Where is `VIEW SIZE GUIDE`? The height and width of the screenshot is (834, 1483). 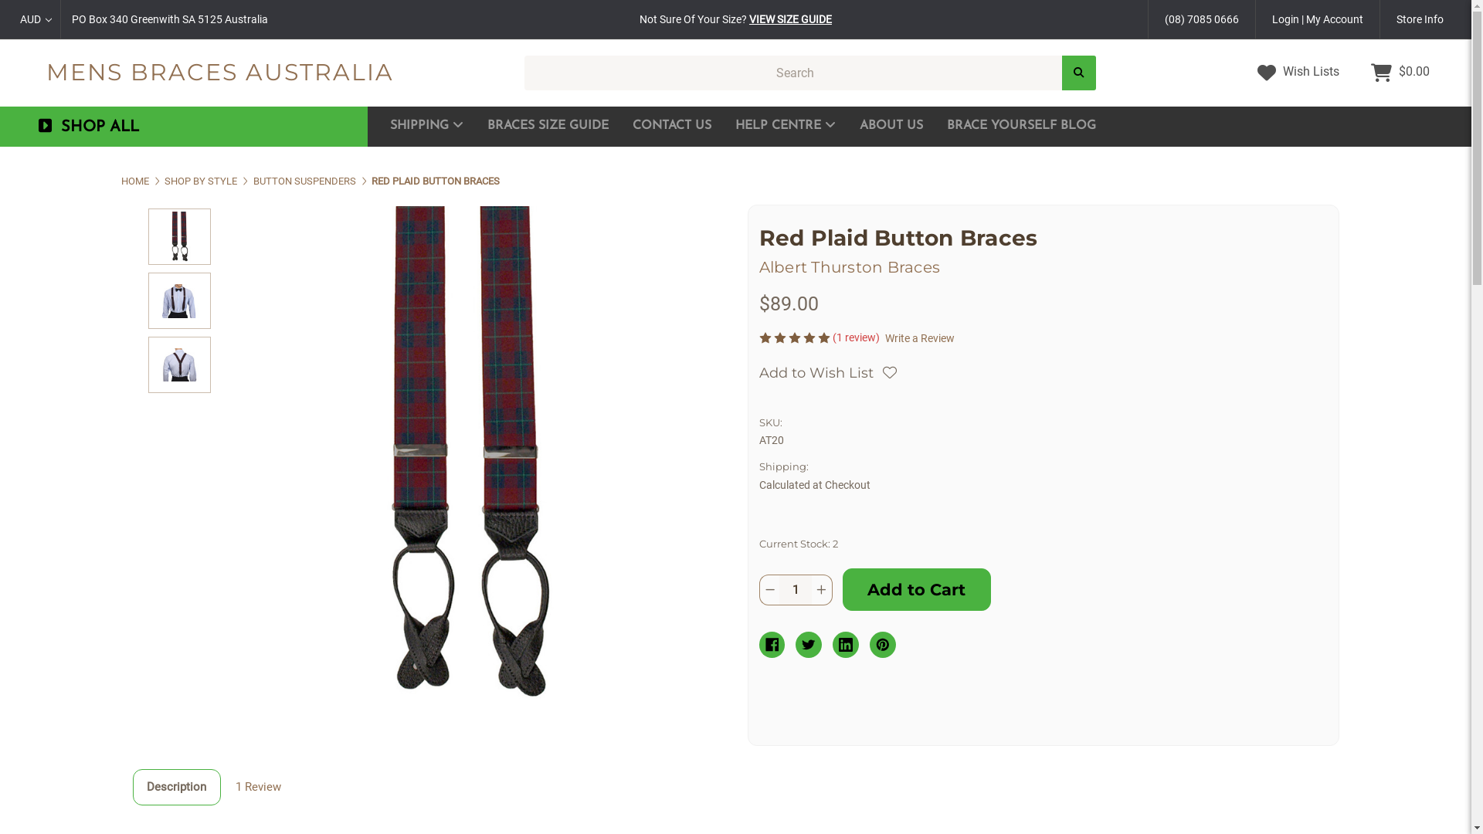 VIEW SIZE GUIDE is located at coordinates (791, 19).